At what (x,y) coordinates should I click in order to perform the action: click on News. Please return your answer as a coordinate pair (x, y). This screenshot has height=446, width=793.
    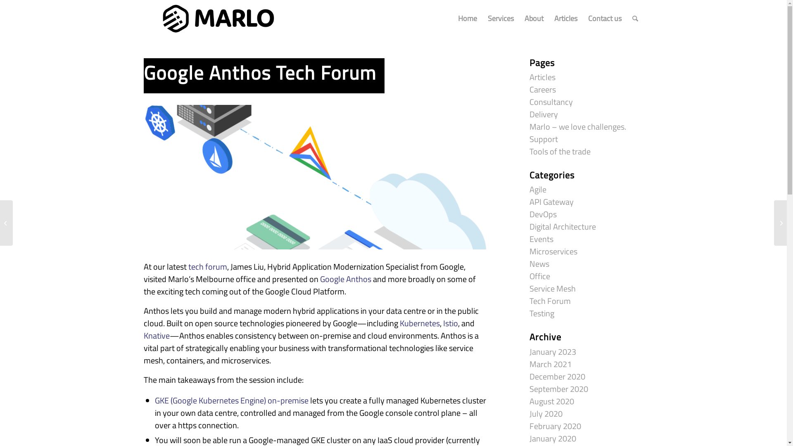
    Looking at the image, I should click on (539, 263).